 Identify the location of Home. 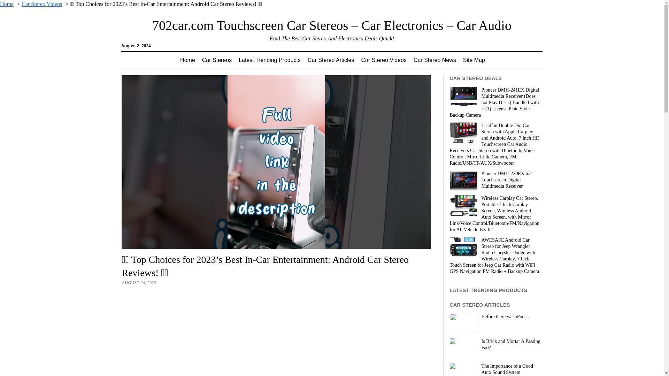
(7, 4).